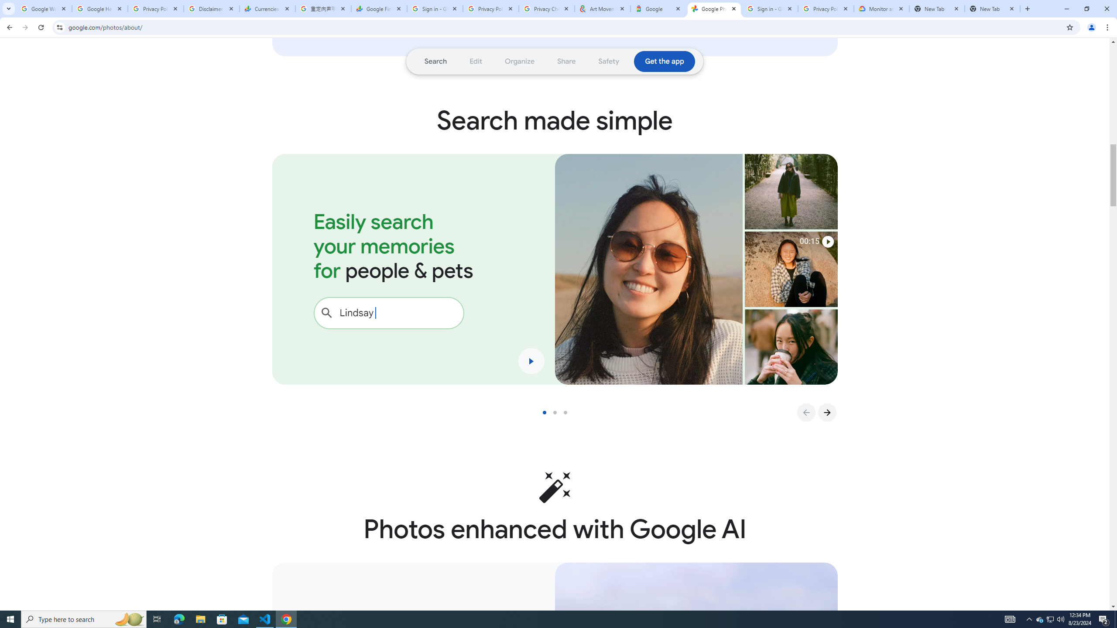 The image size is (1117, 628). I want to click on Go to Previous Slide, so click(805, 413).